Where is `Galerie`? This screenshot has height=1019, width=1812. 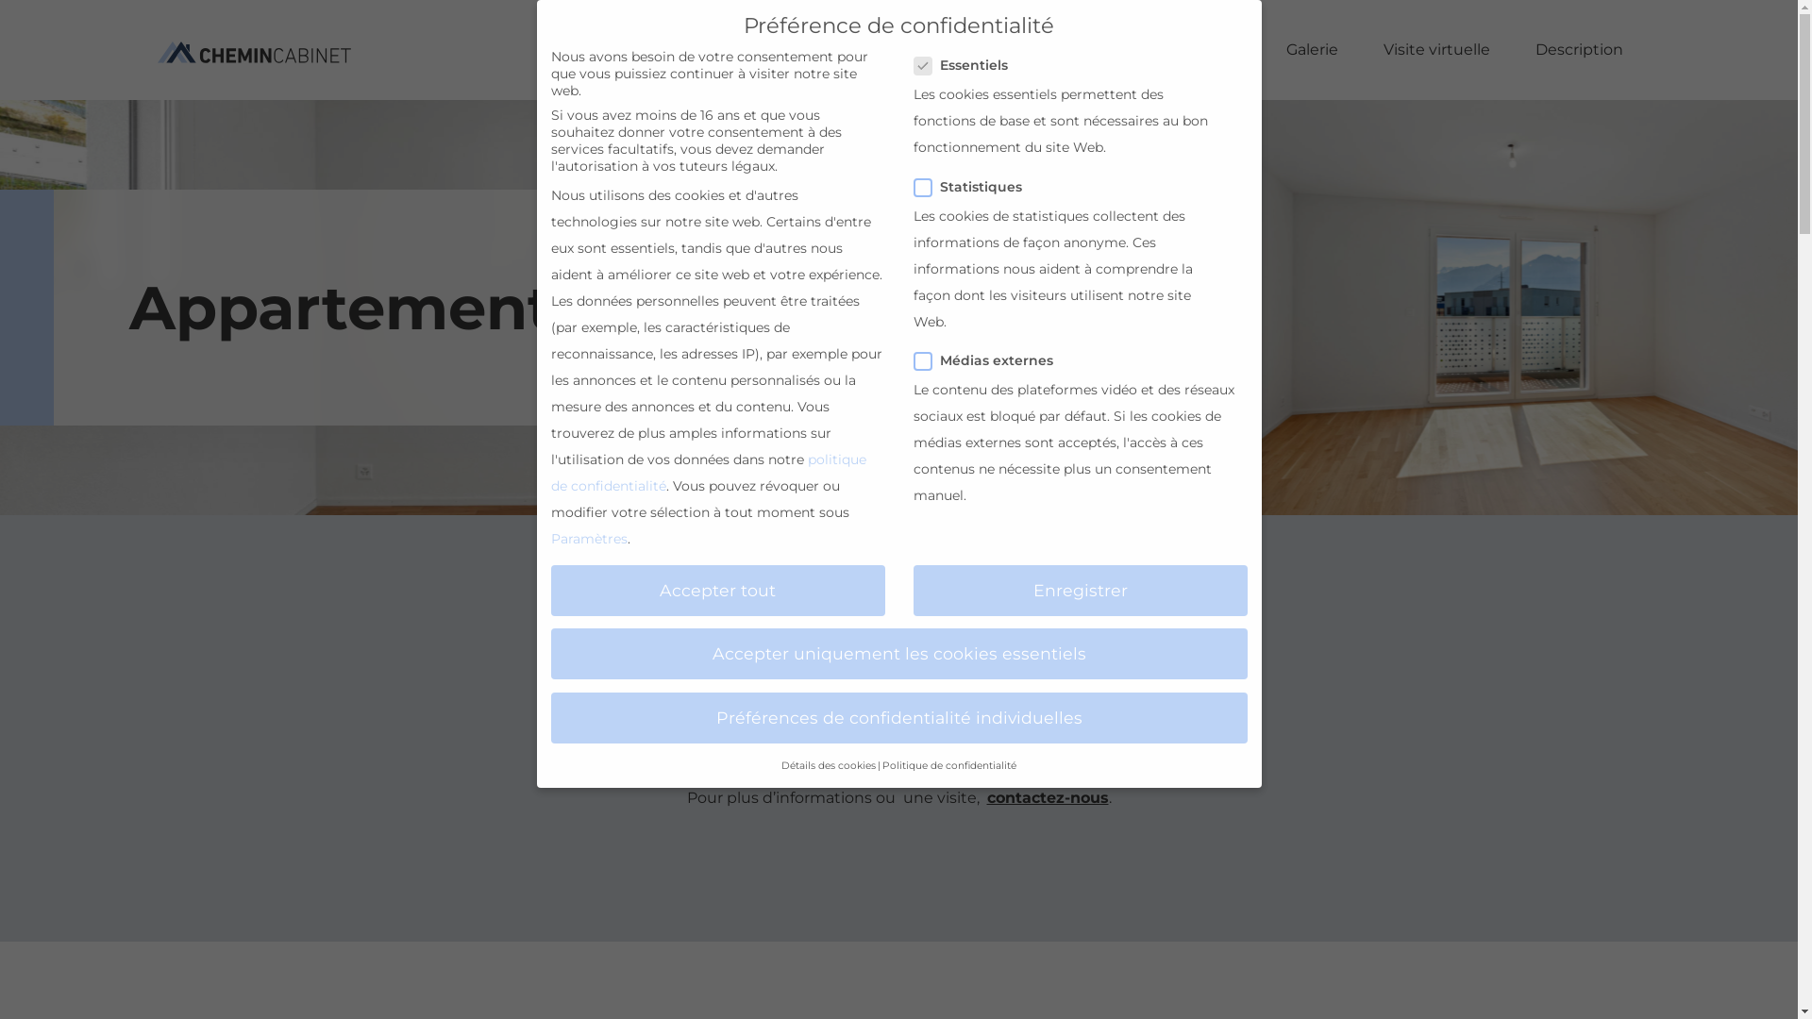 Galerie is located at coordinates (1312, 50).